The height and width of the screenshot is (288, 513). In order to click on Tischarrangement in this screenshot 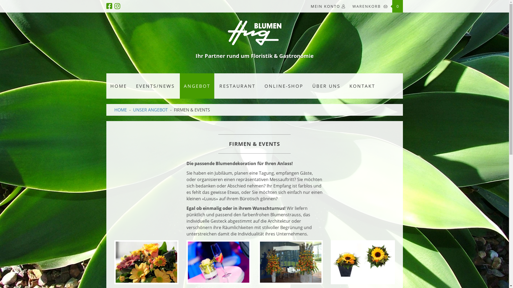, I will do `click(146, 262)`.